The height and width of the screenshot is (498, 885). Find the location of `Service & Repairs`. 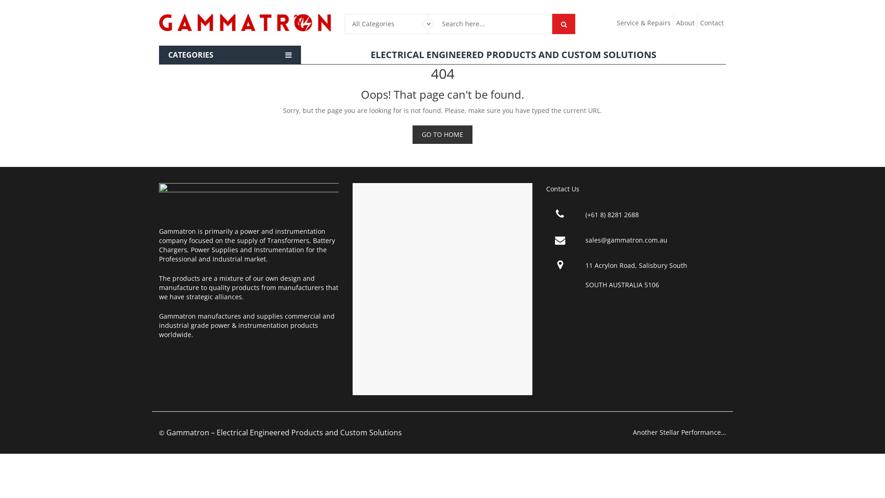

Service & Repairs is located at coordinates (644, 23).